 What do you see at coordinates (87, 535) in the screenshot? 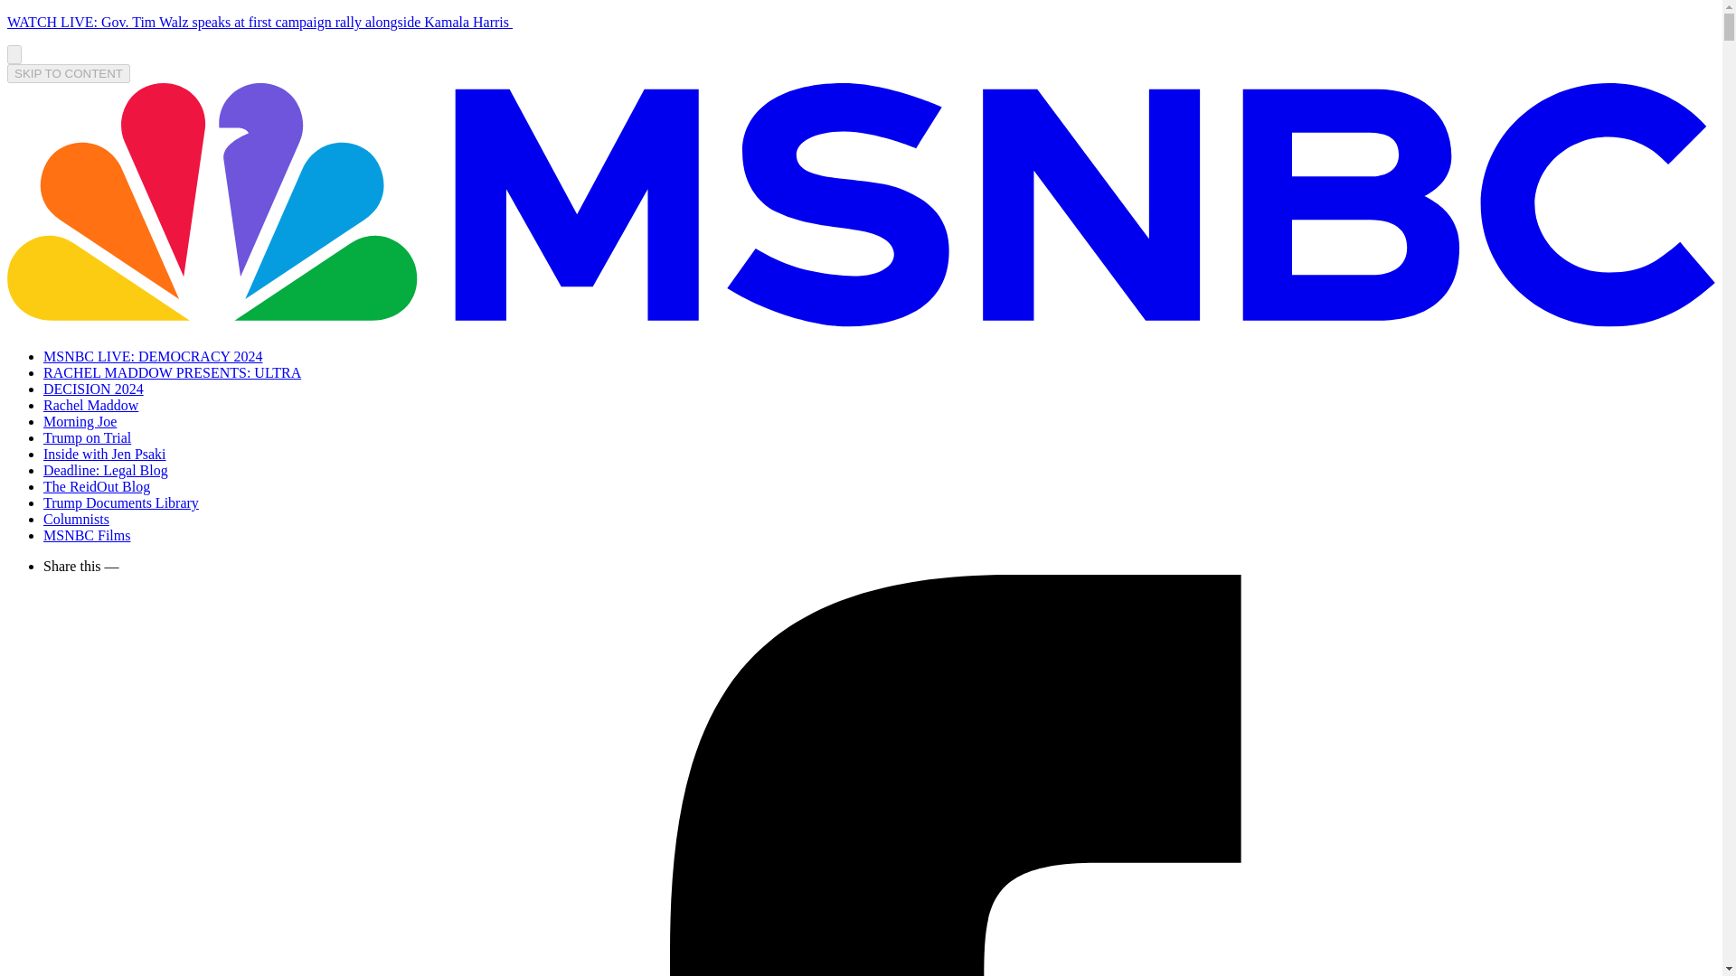
I see `MSNBC Films` at bounding box center [87, 535].